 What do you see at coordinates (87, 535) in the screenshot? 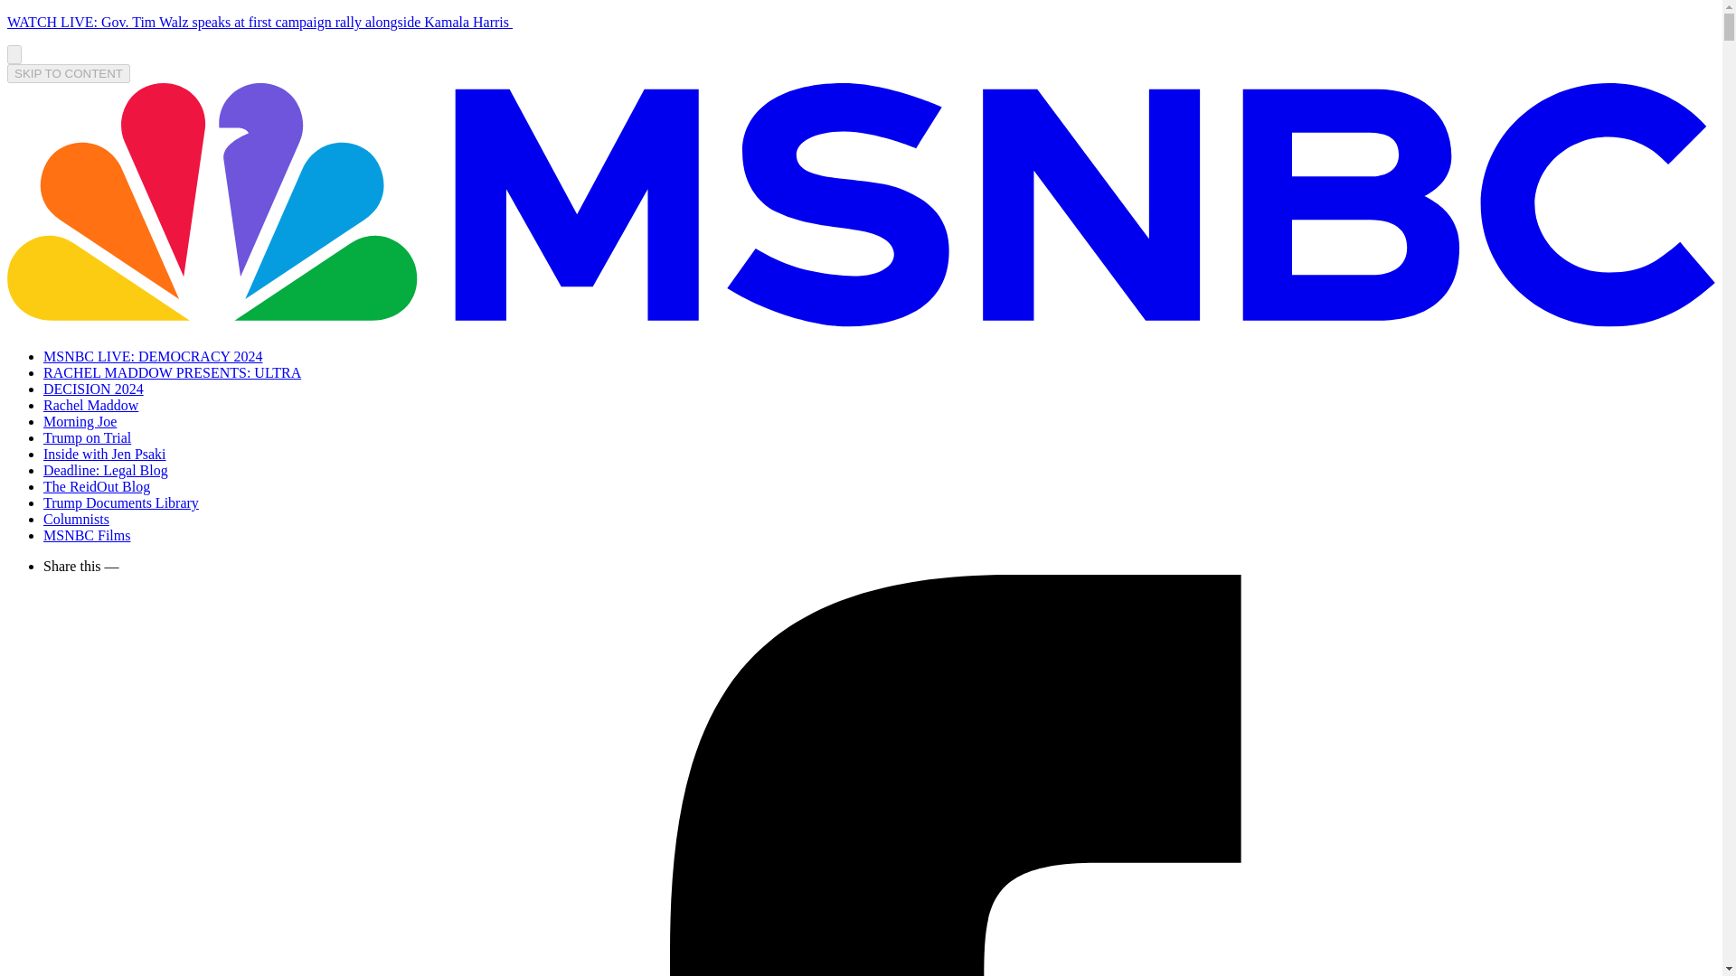
I see `MSNBC Films` at bounding box center [87, 535].